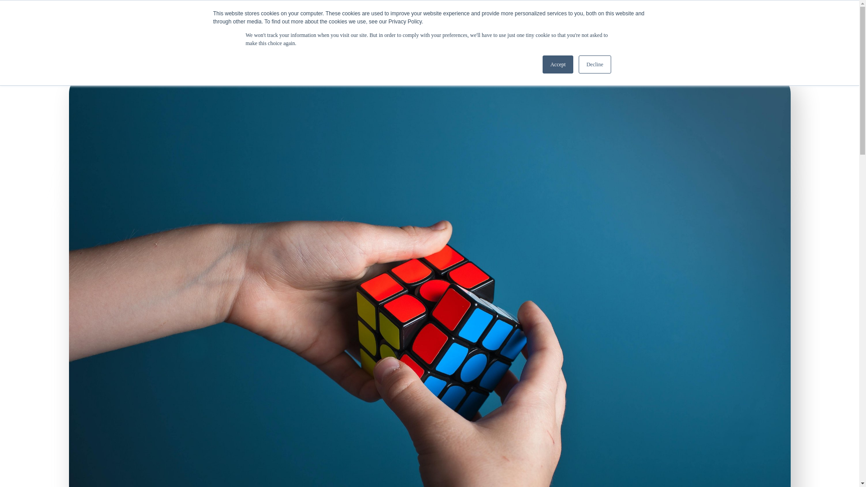 The width and height of the screenshot is (866, 487). I want to click on THE AXIOM WAY, so click(422, 22).